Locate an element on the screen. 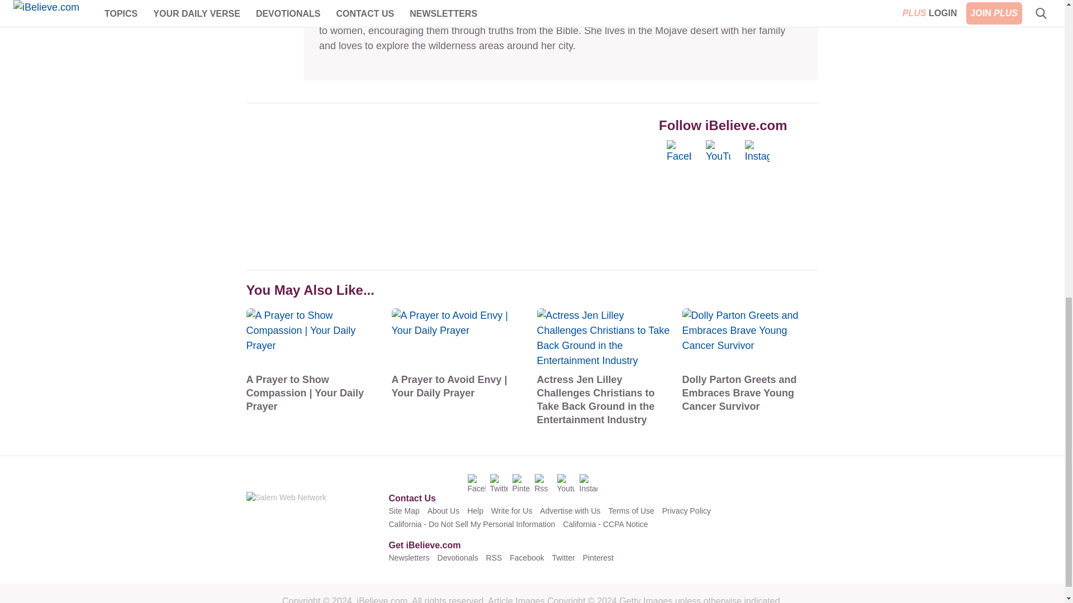  YouTube is located at coordinates (723, 152).